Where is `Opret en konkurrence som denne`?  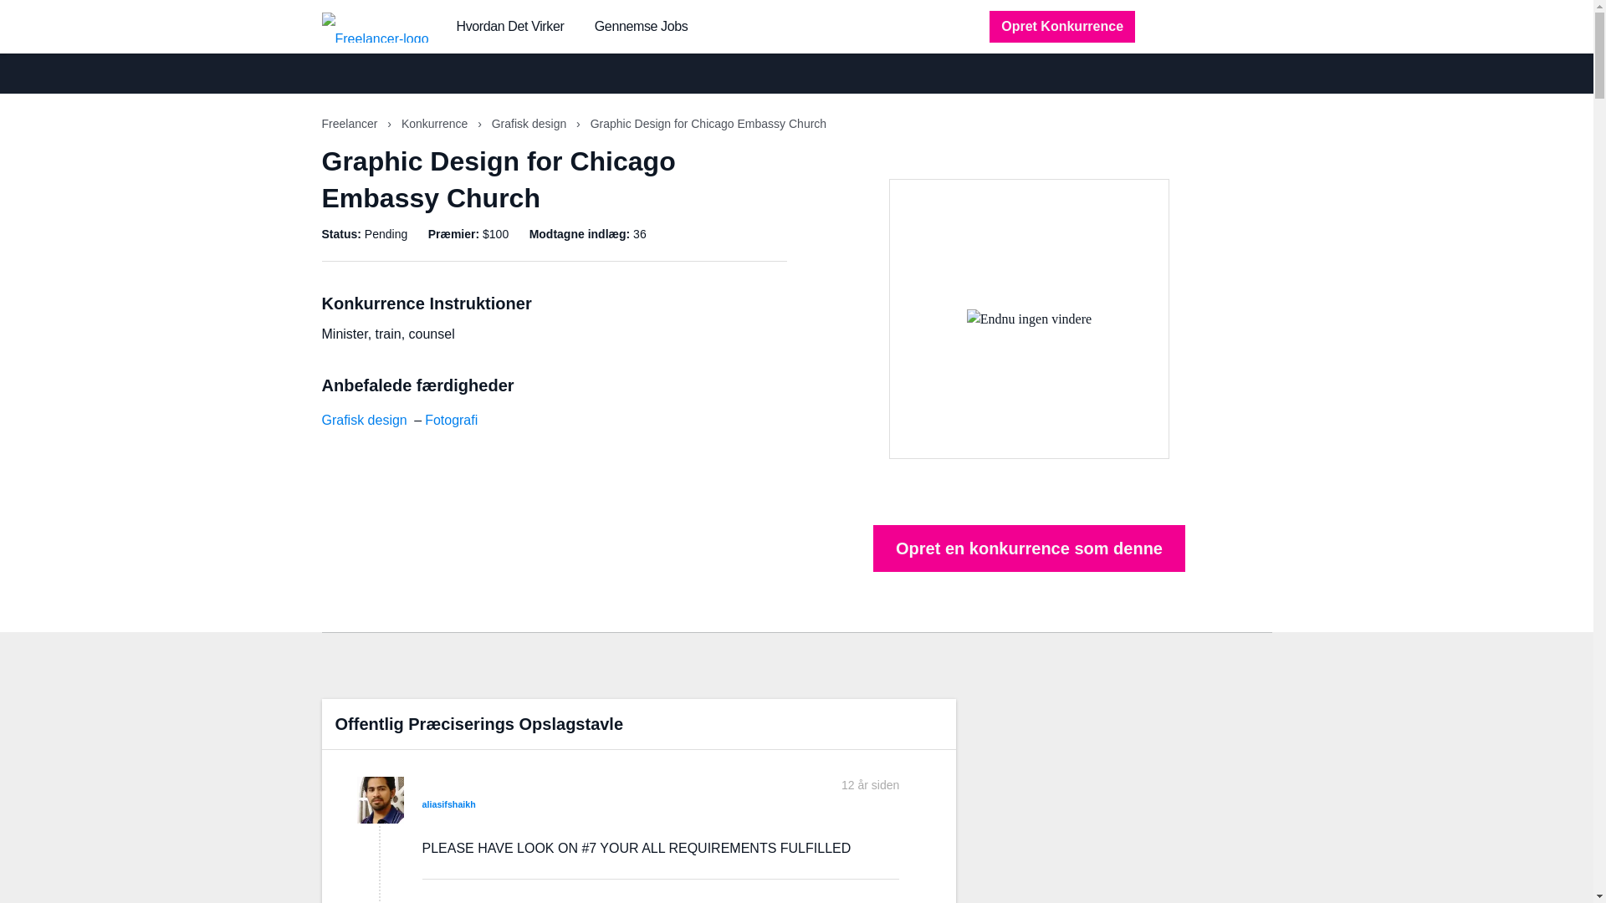
Opret en konkurrence som denne is located at coordinates (1029, 548).